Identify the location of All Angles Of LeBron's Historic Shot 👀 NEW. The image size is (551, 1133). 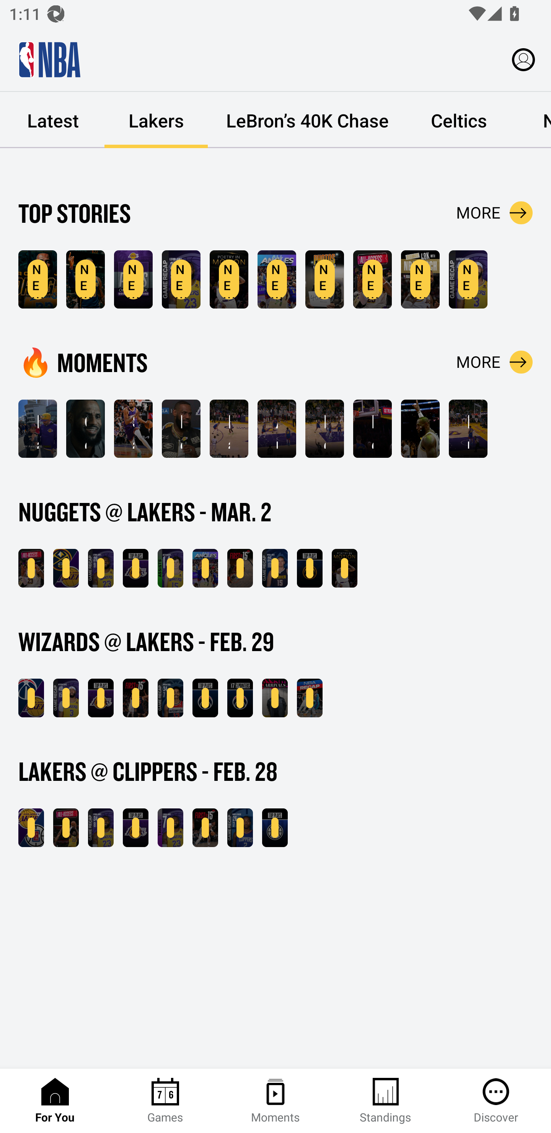
(277, 279).